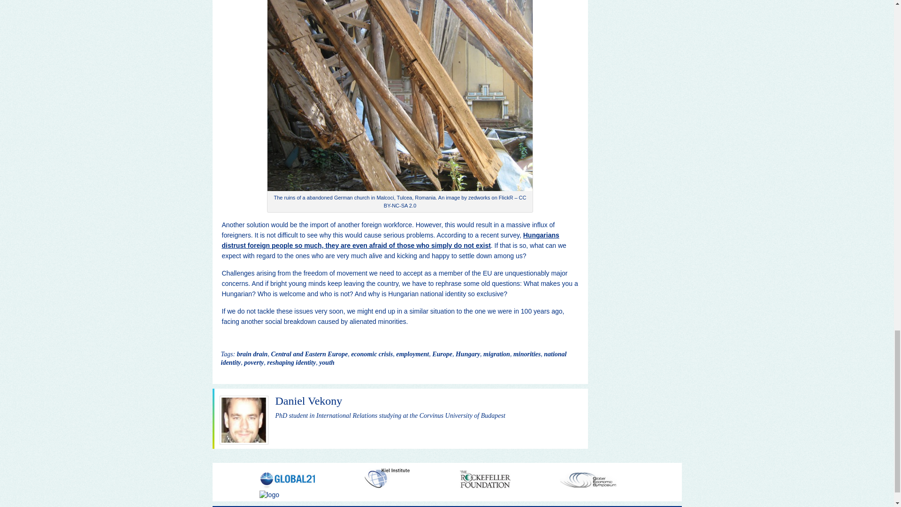 The width and height of the screenshot is (901, 507). Describe the element at coordinates (412, 354) in the screenshot. I see `employment` at that location.